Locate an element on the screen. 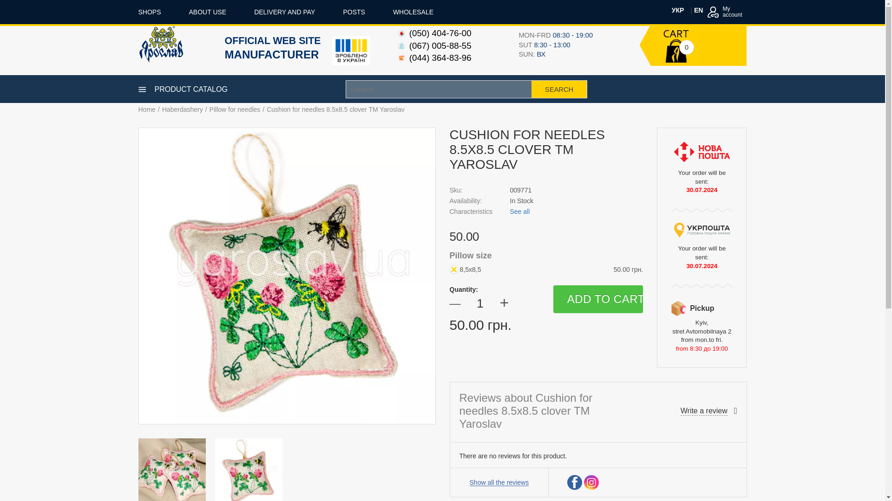 This screenshot has width=892, height=501. ABOUT USE is located at coordinates (208, 12).